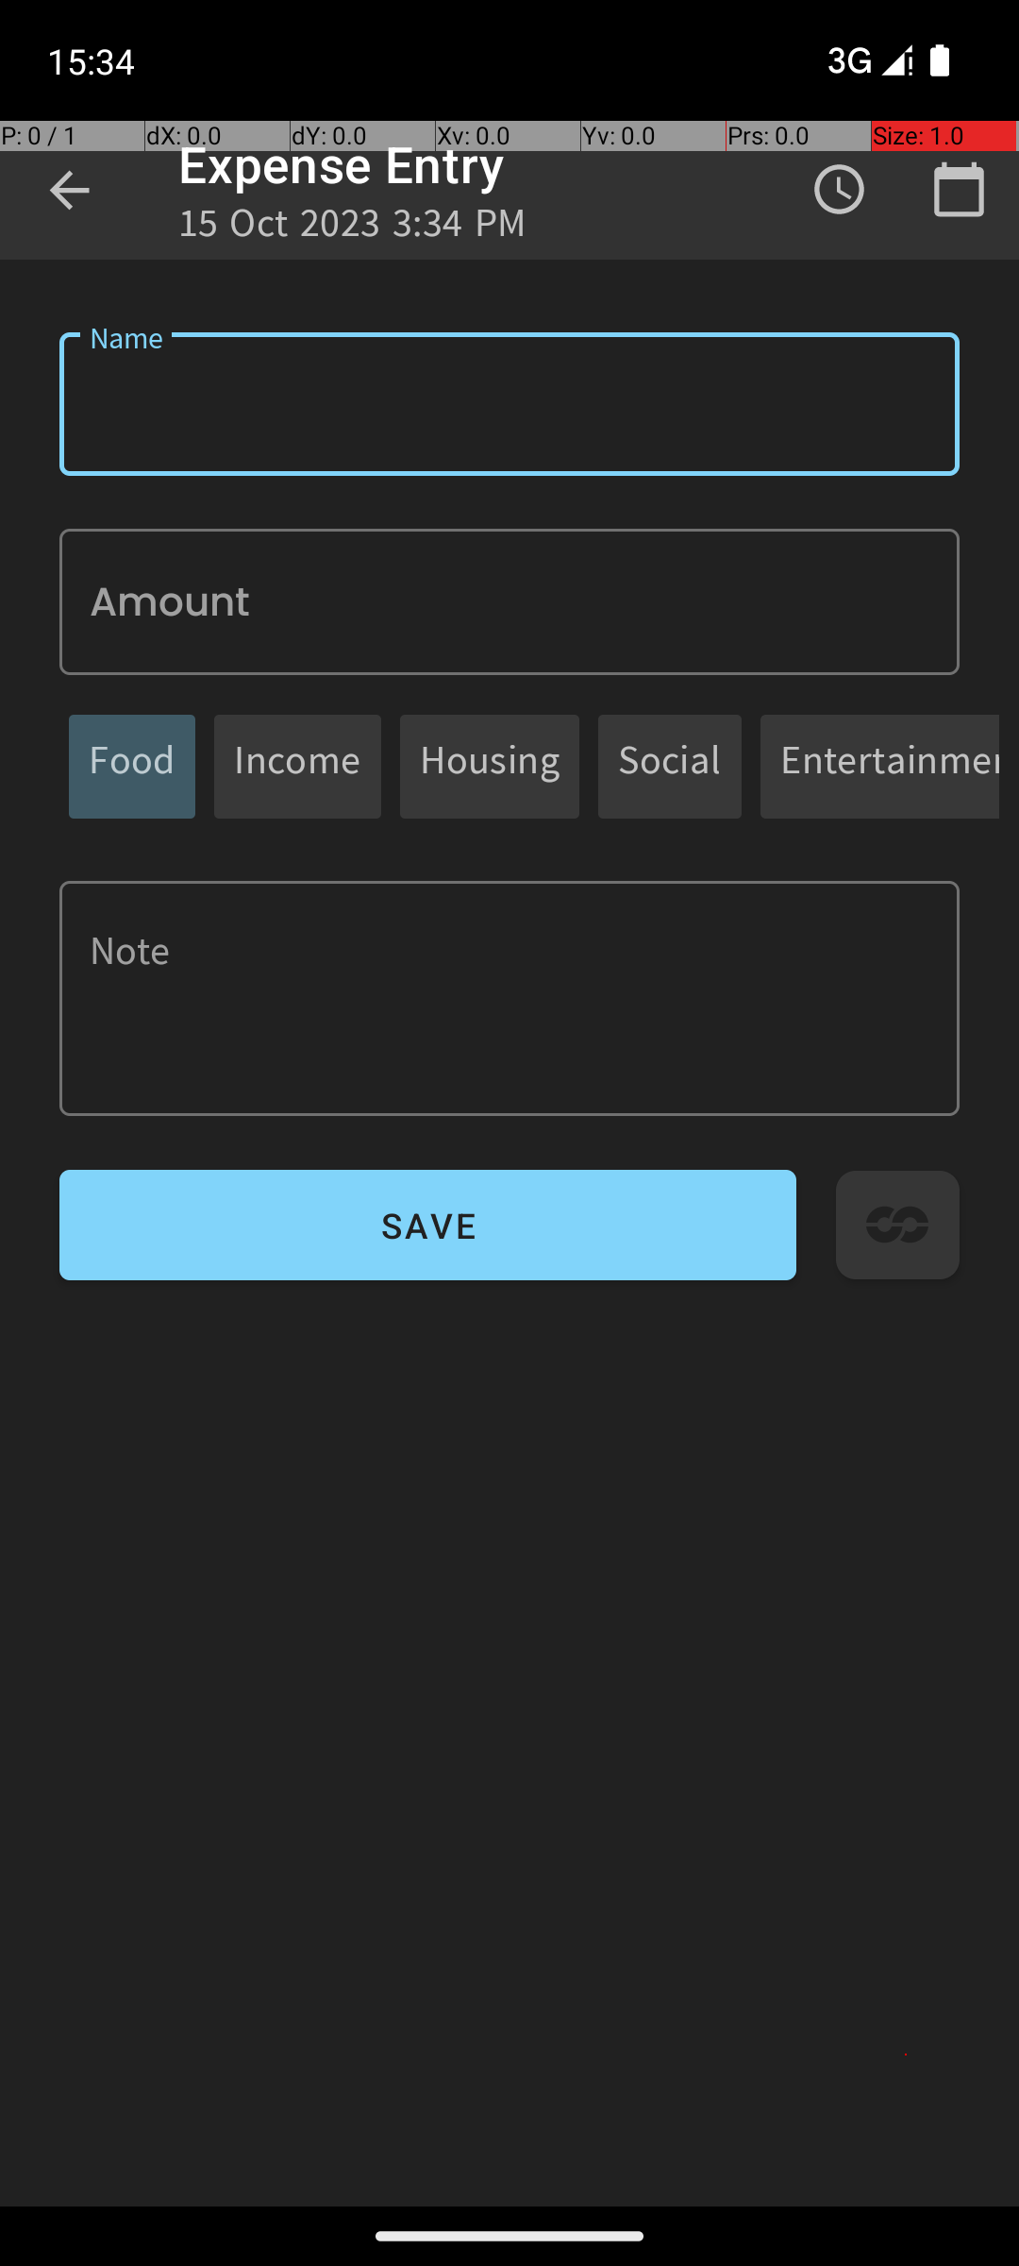 Image resolution: width=1019 pixels, height=2266 pixels. I want to click on Entertainment, so click(890, 767).